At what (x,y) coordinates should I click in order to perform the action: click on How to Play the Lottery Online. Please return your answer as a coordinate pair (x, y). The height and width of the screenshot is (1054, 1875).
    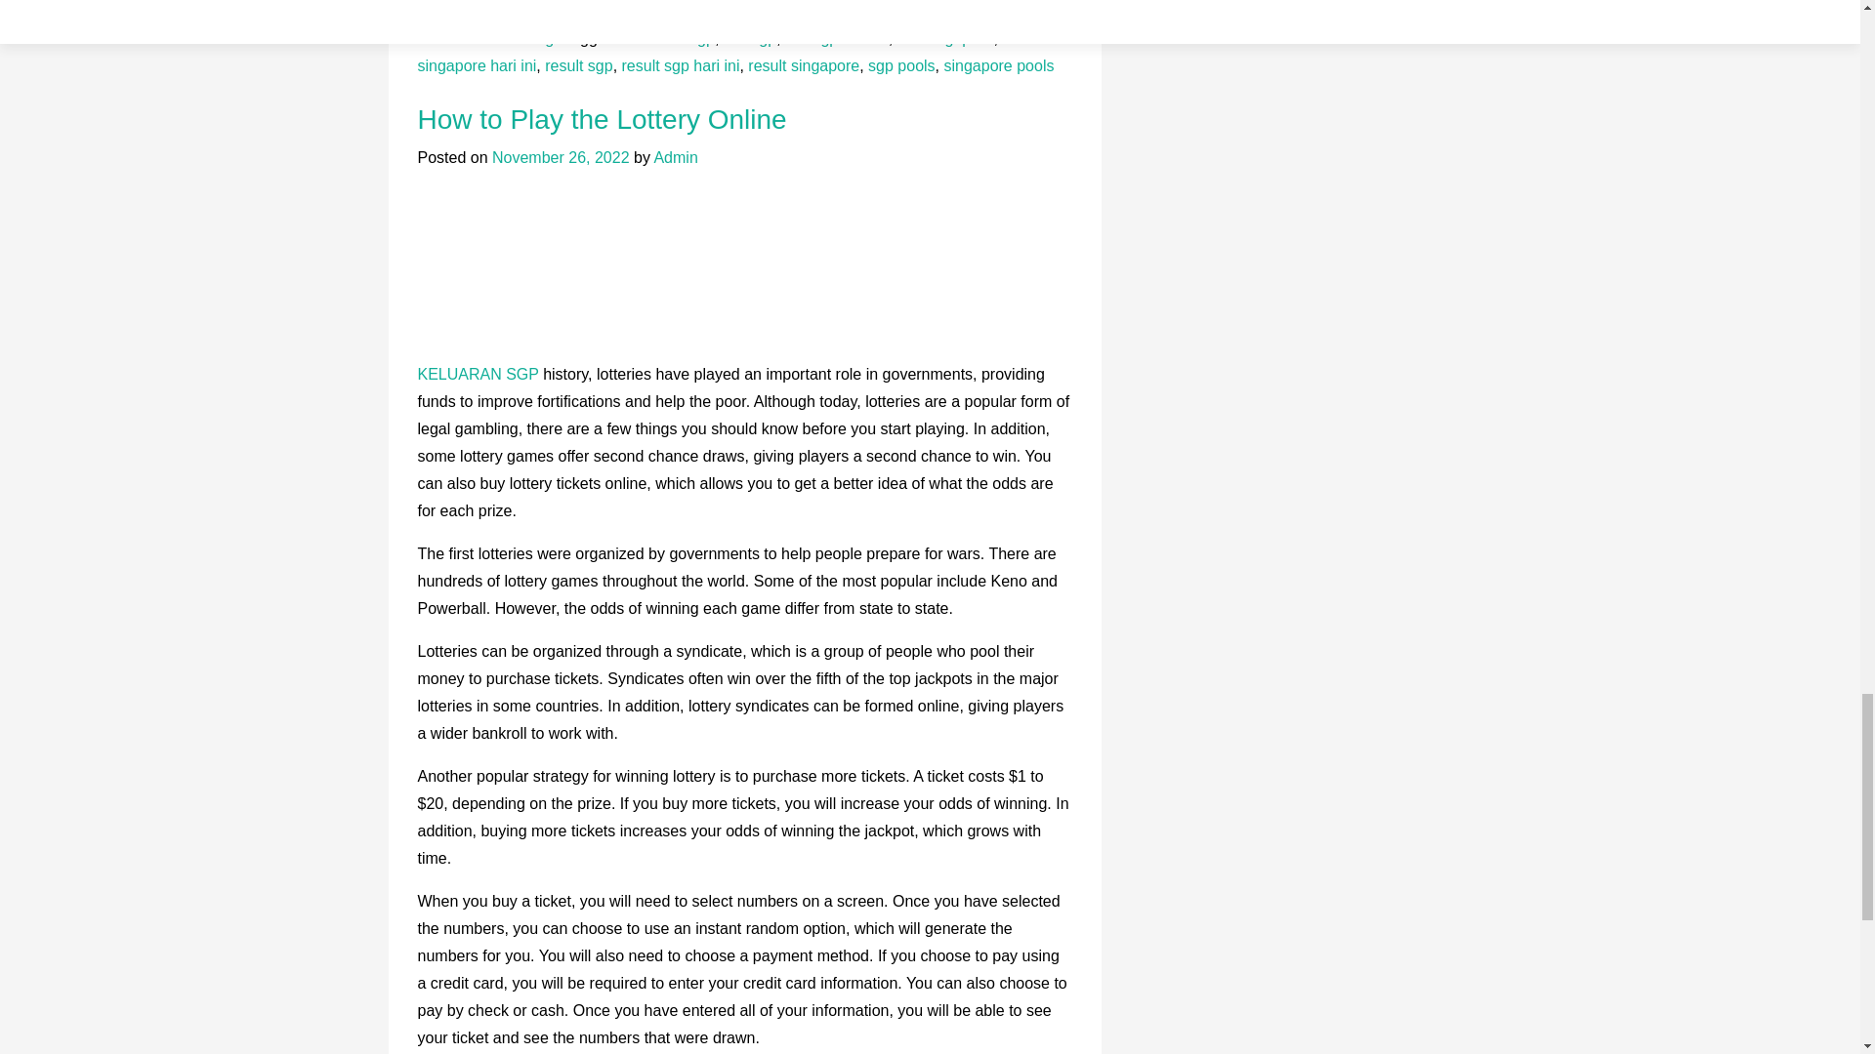
    Looking at the image, I should click on (603, 119).